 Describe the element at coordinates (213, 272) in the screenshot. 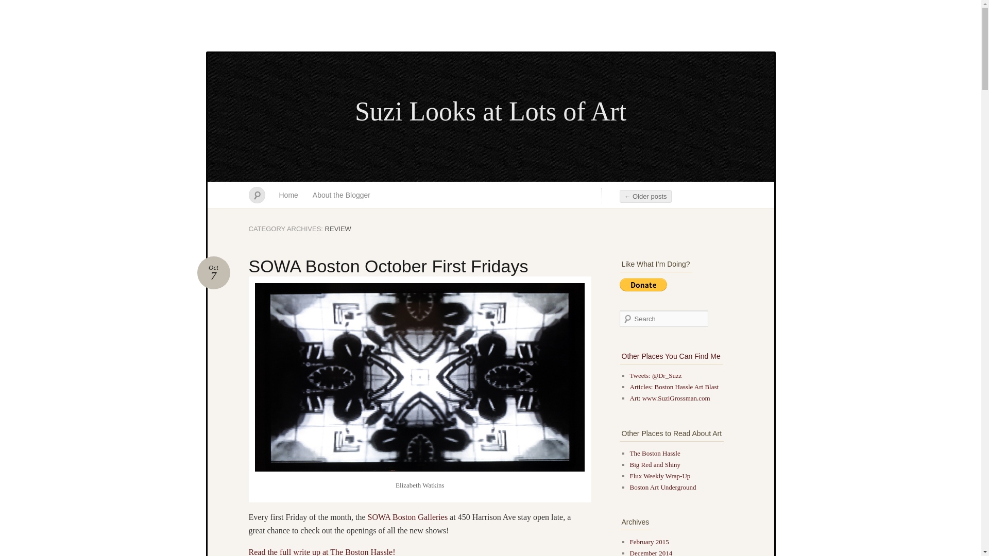

I see `October 7 2014` at that location.